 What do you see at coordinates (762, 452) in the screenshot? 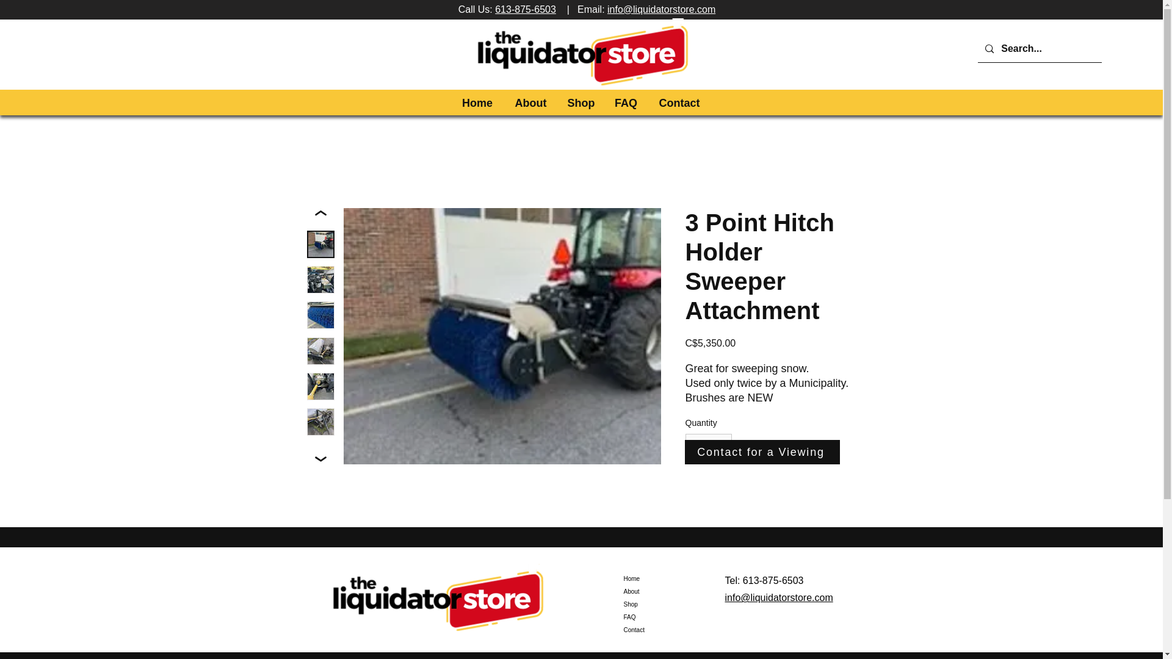
I see `Contact for a Viewing` at bounding box center [762, 452].